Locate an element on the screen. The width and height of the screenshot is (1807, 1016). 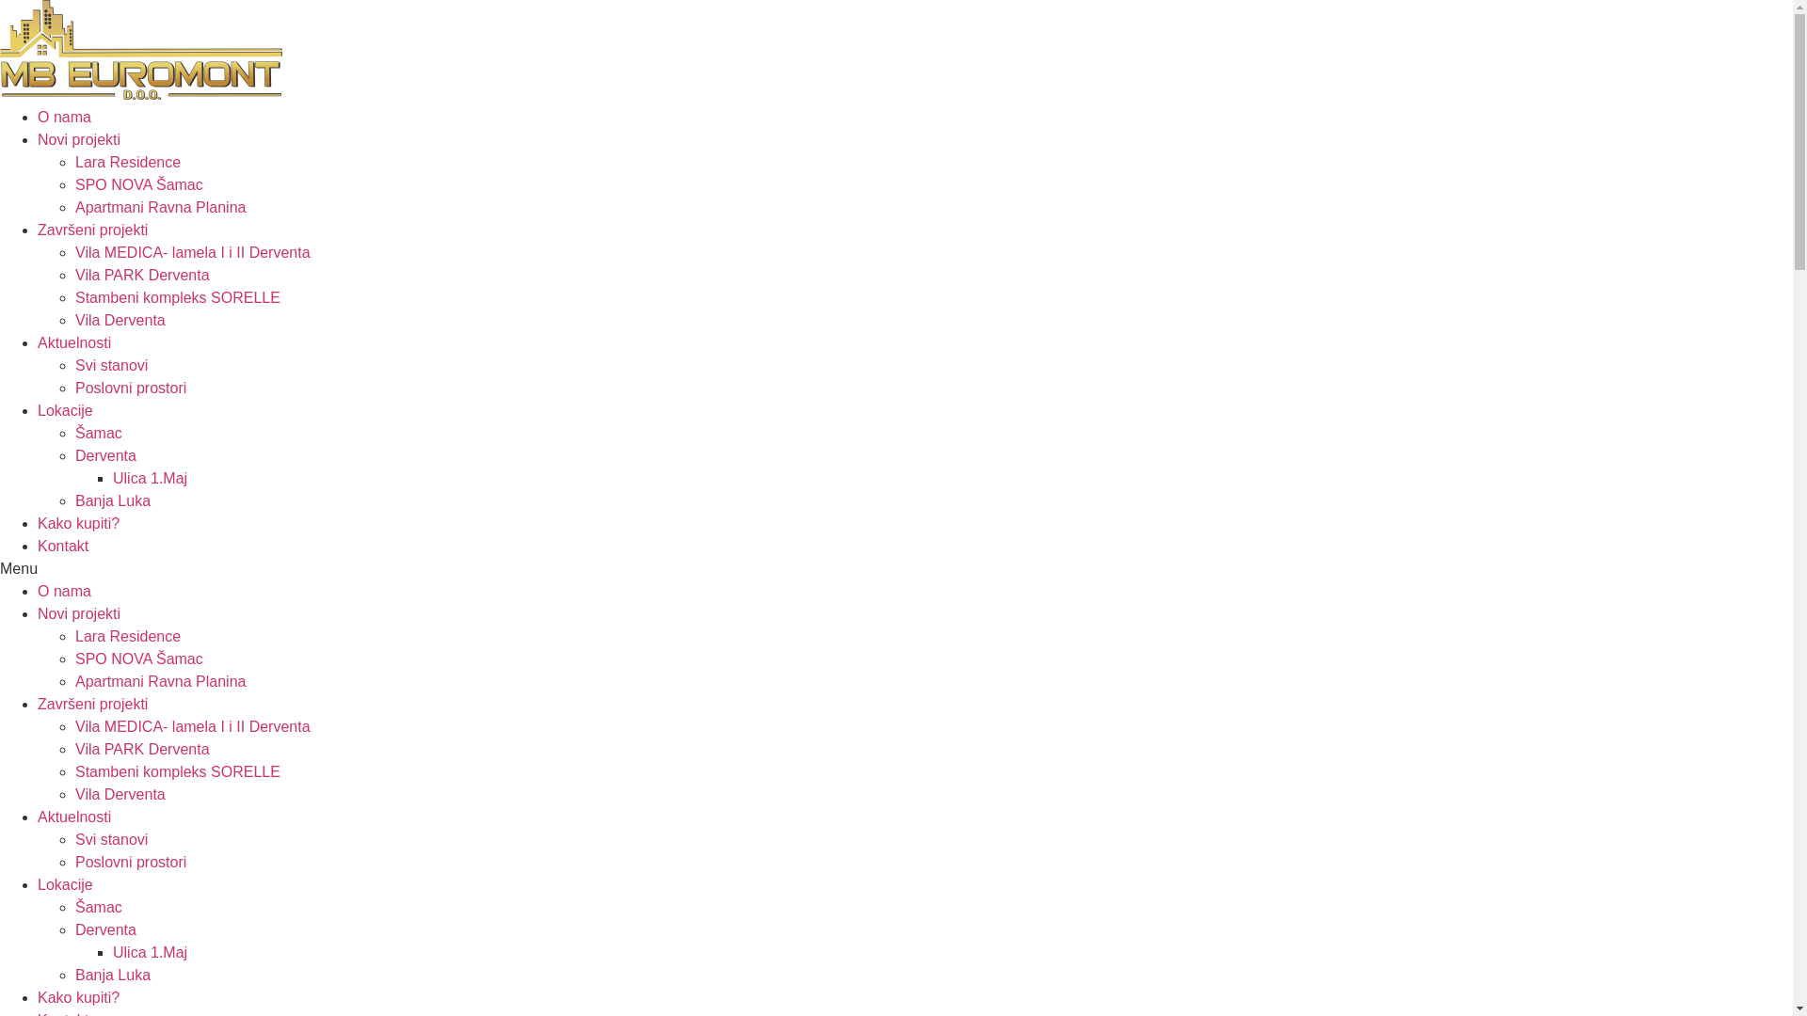
Poslovni prostori is located at coordinates (131, 862).